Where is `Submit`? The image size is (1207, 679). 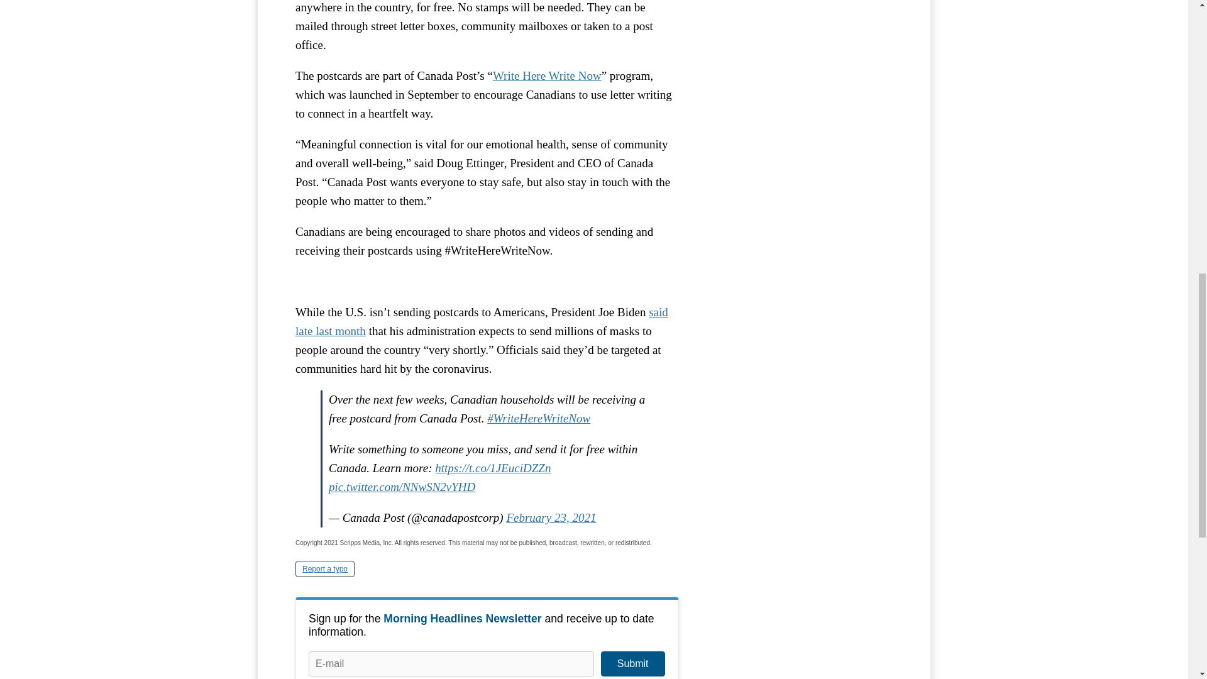
Submit is located at coordinates (632, 663).